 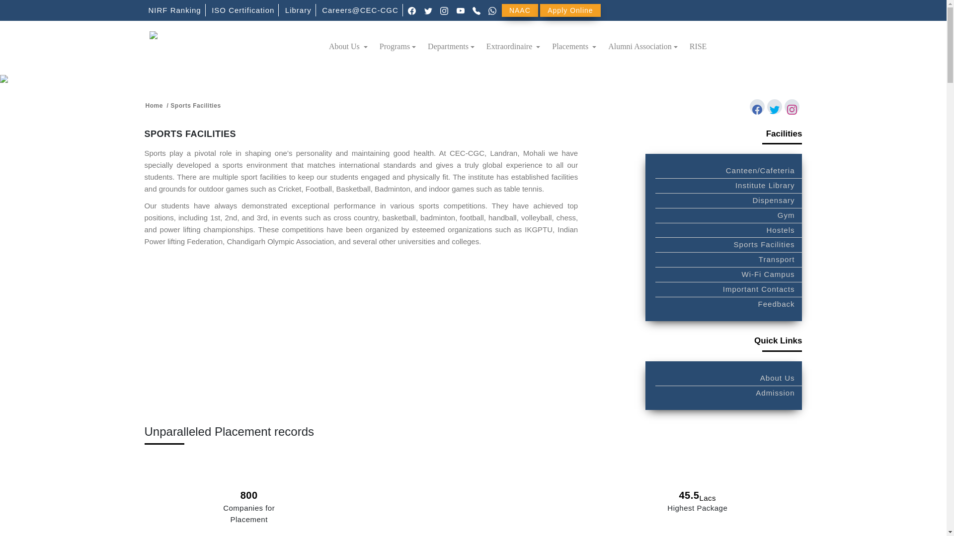 I want to click on Programs, so click(x=397, y=47).